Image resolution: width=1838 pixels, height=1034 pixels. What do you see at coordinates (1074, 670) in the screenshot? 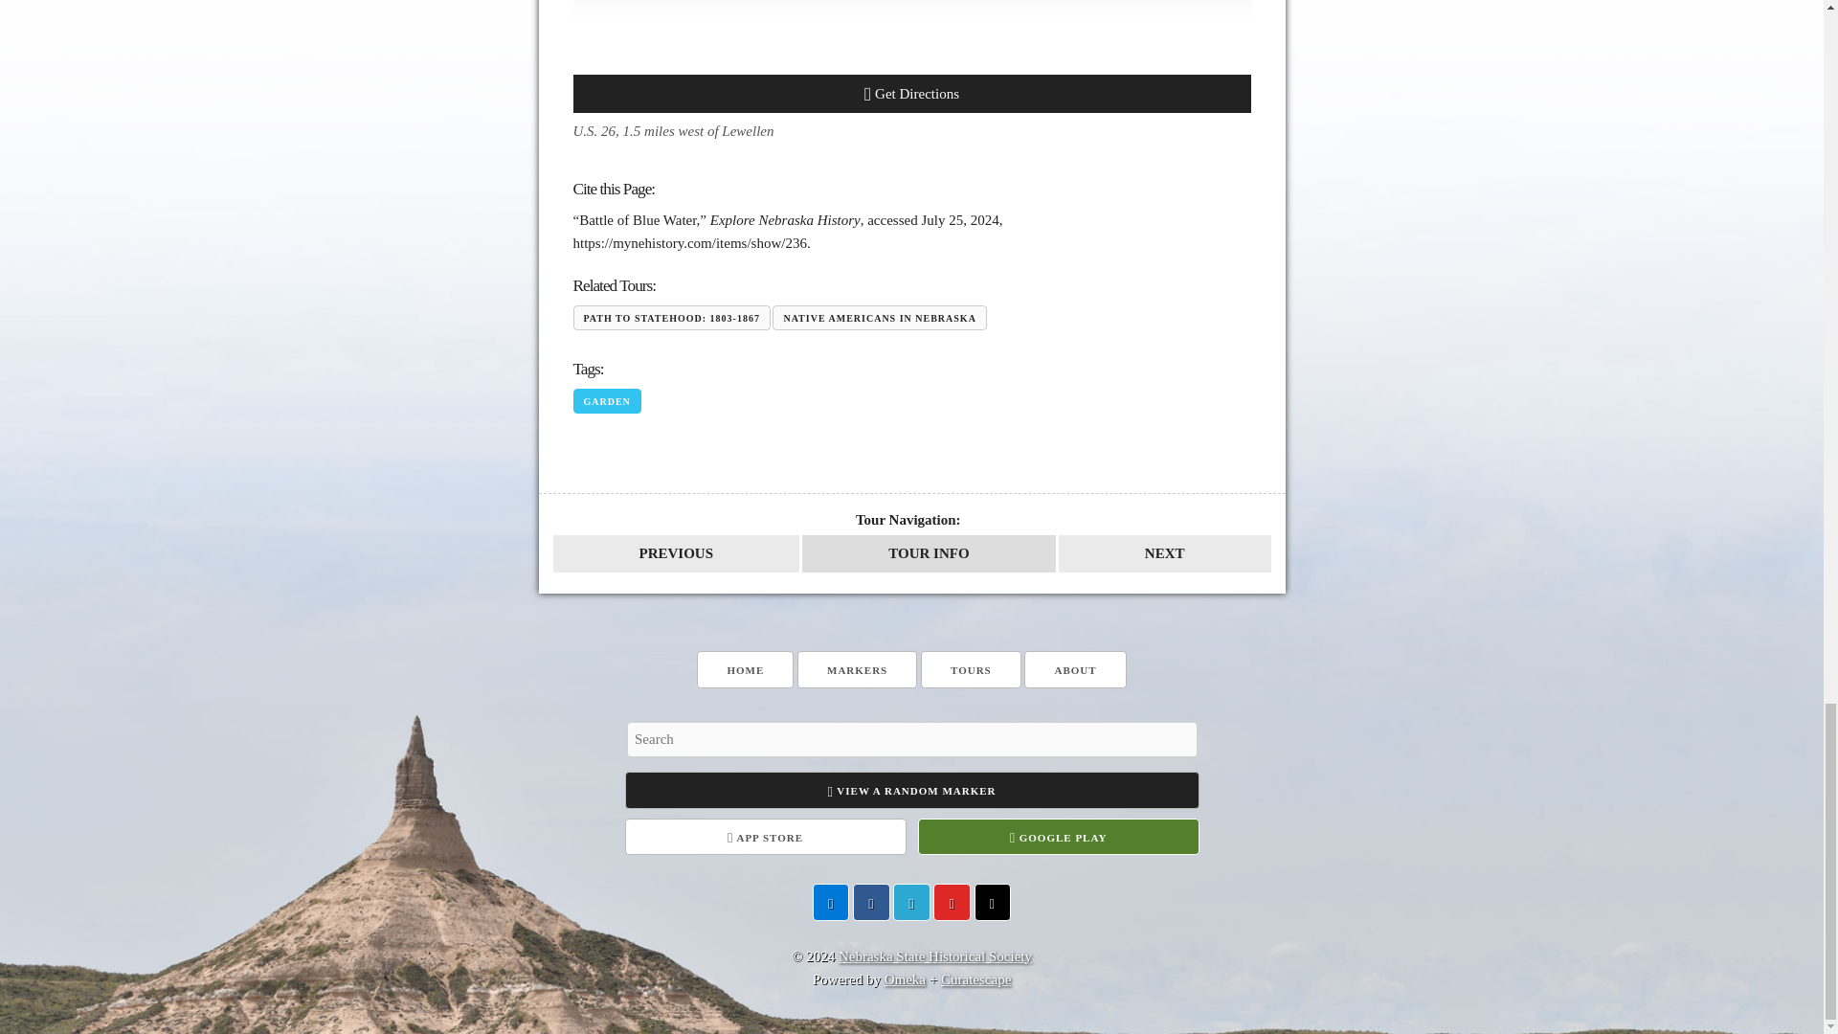
I see `ABOUT` at bounding box center [1074, 670].